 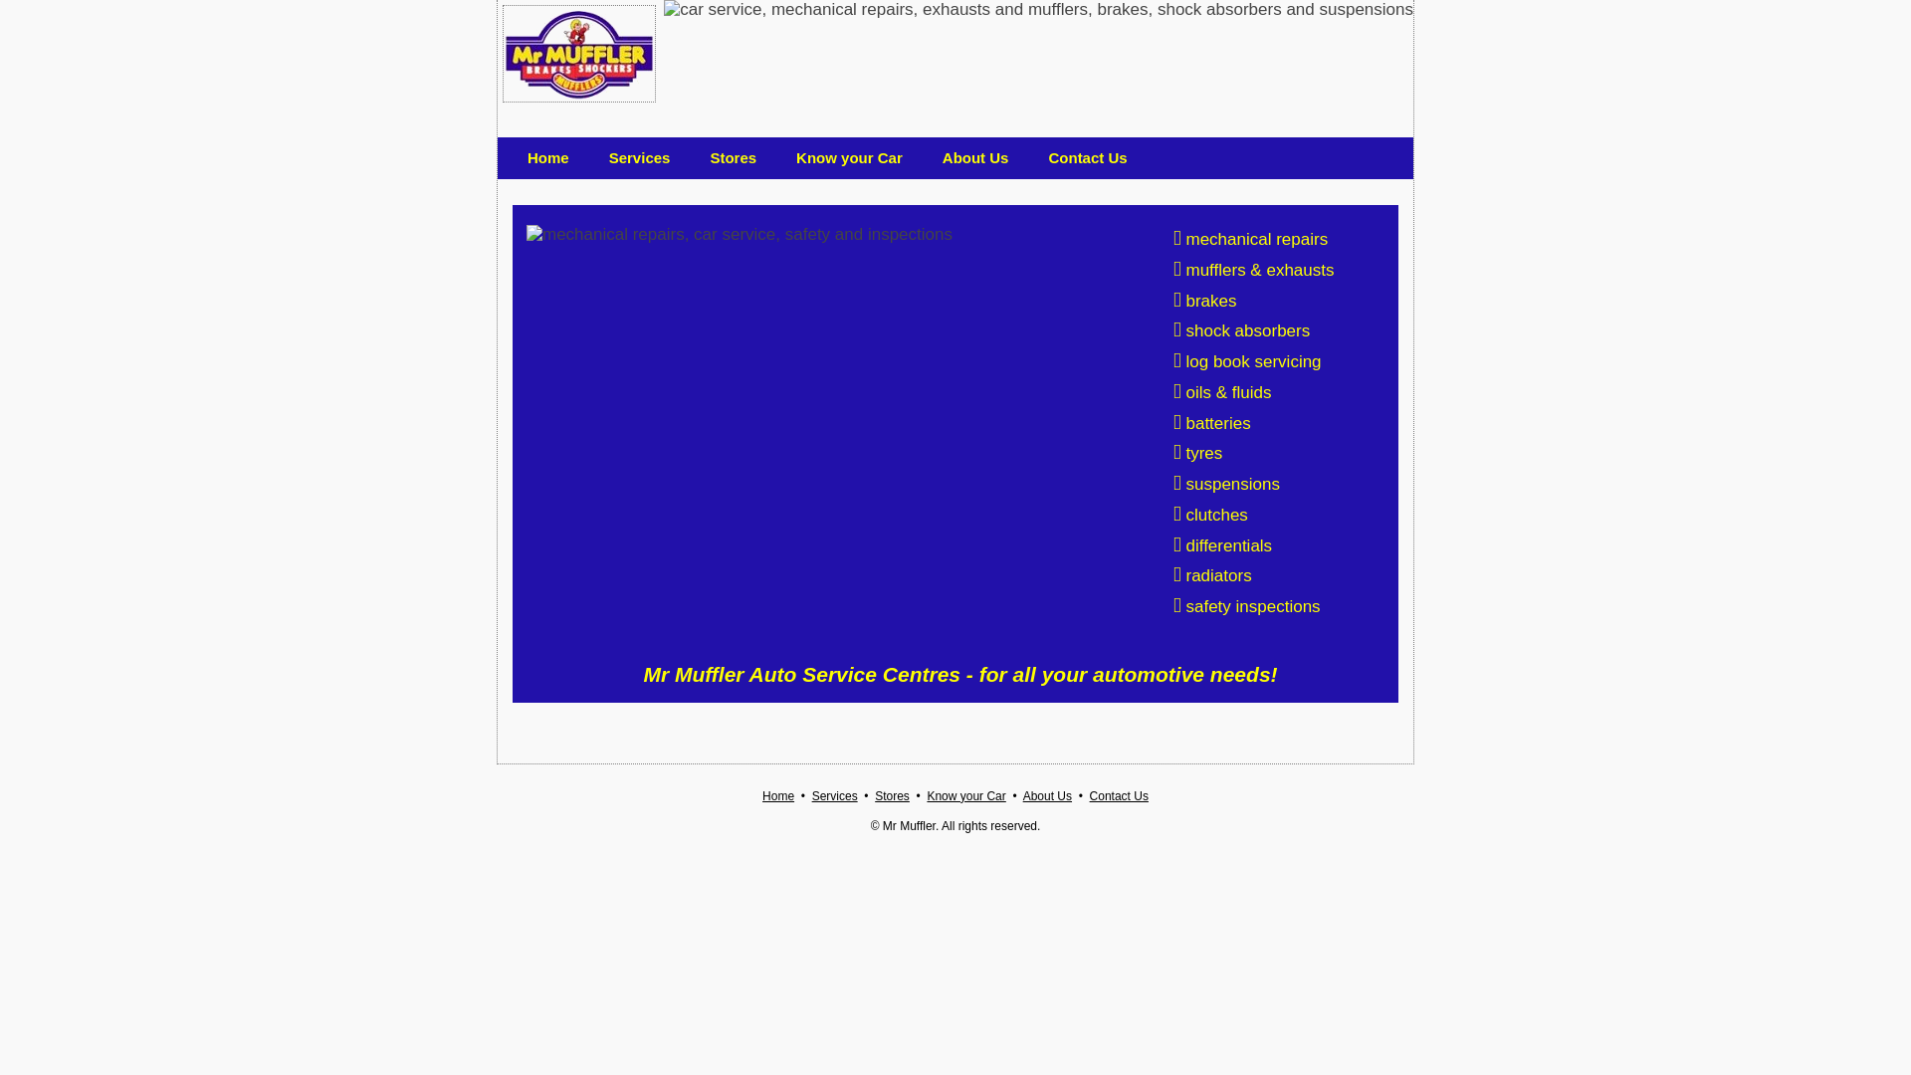 I want to click on Home, so click(x=548, y=157).